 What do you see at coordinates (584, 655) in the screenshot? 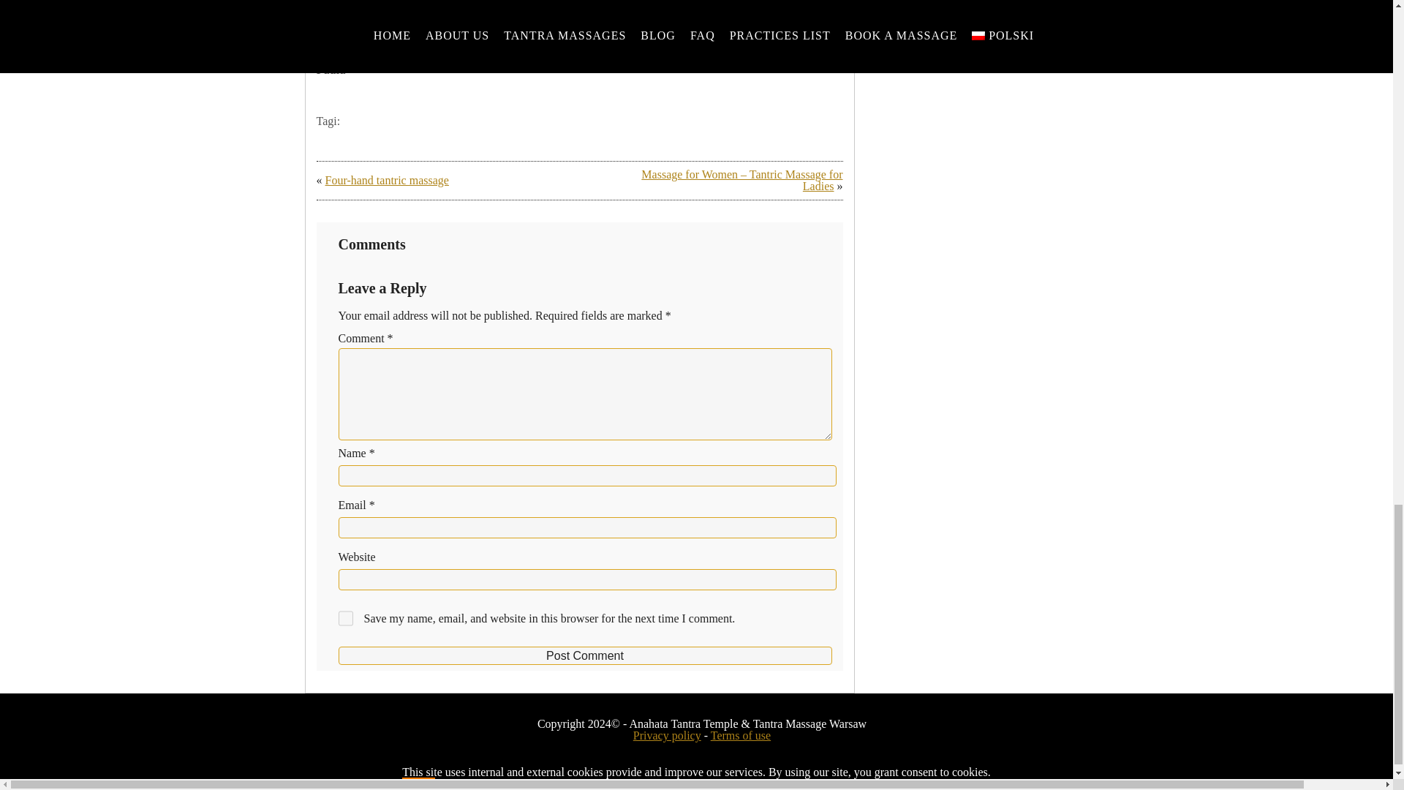
I see `Post Comment` at bounding box center [584, 655].